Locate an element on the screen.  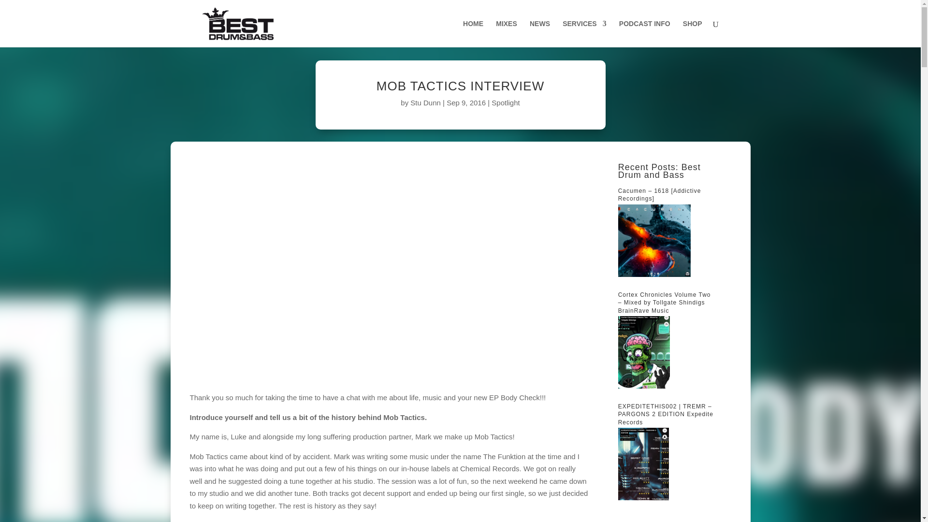
PODCAST INFO is located at coordinates (644, 34).